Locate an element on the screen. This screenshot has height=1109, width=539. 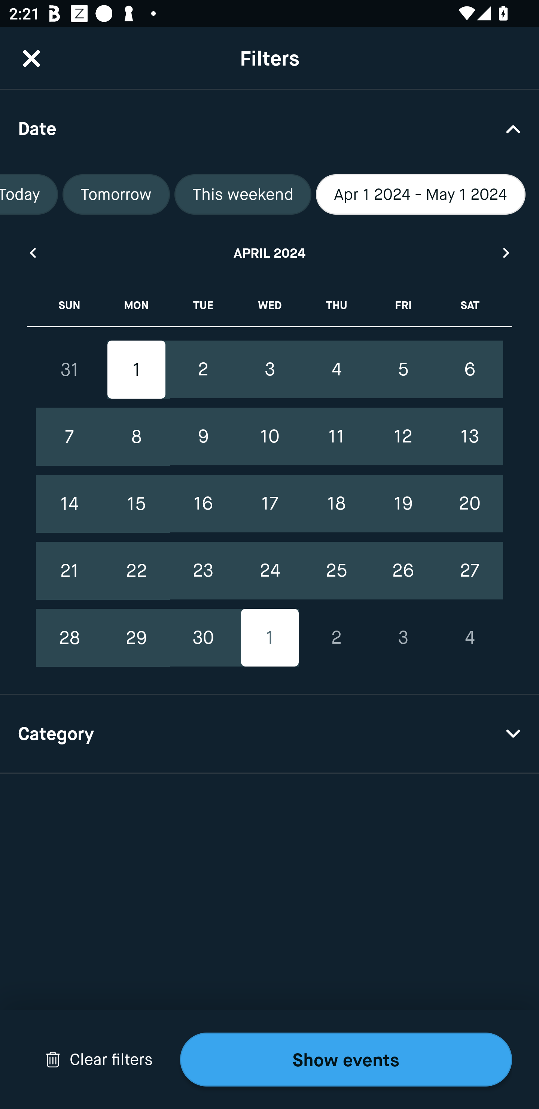
4 is located at coordinates (336, 369).